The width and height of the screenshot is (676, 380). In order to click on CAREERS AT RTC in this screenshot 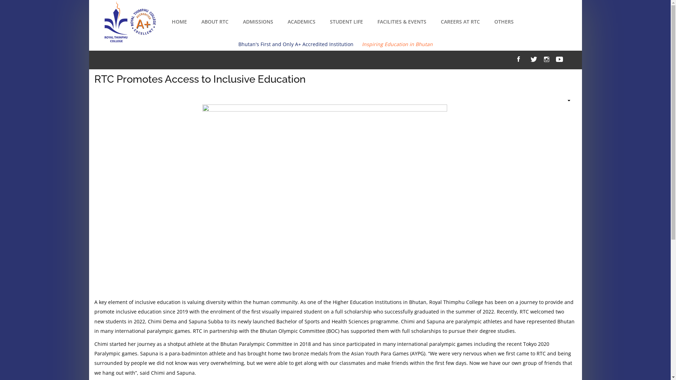, I will do `click(461, 22)`.